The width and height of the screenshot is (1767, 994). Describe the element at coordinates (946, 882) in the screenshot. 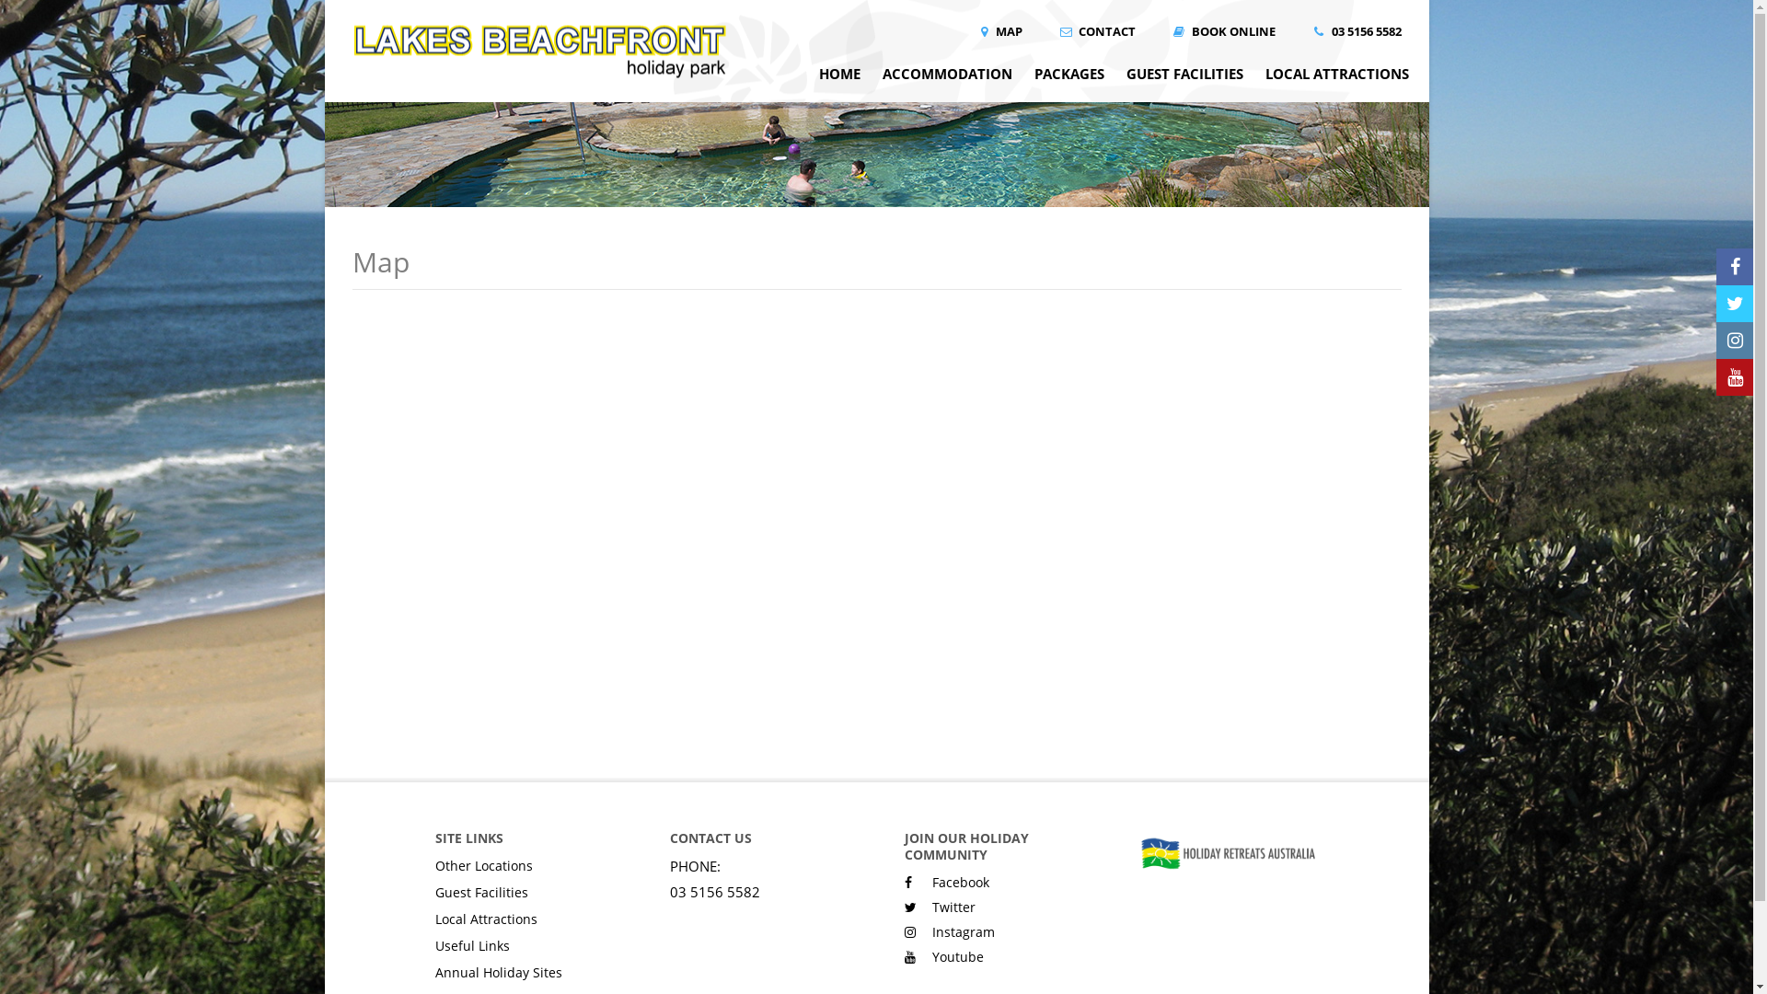

I see ` Facebook` at that location.